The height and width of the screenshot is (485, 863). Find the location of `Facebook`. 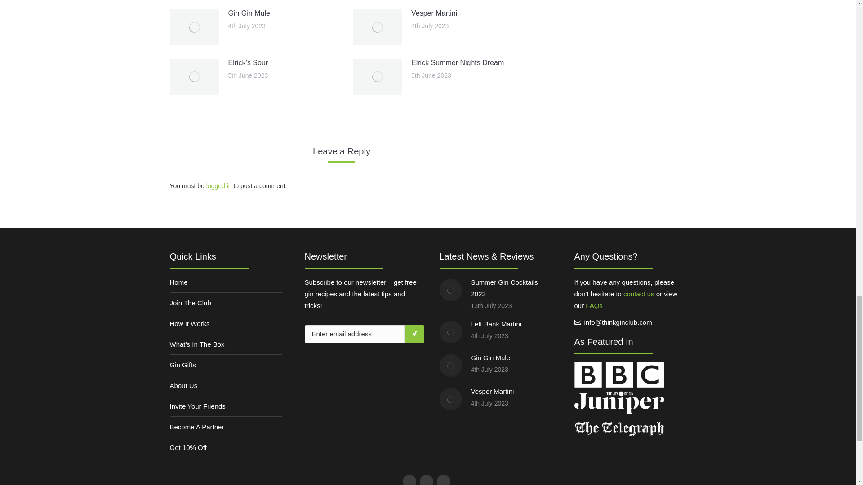

Facebook is located at coordinates (408, 480).